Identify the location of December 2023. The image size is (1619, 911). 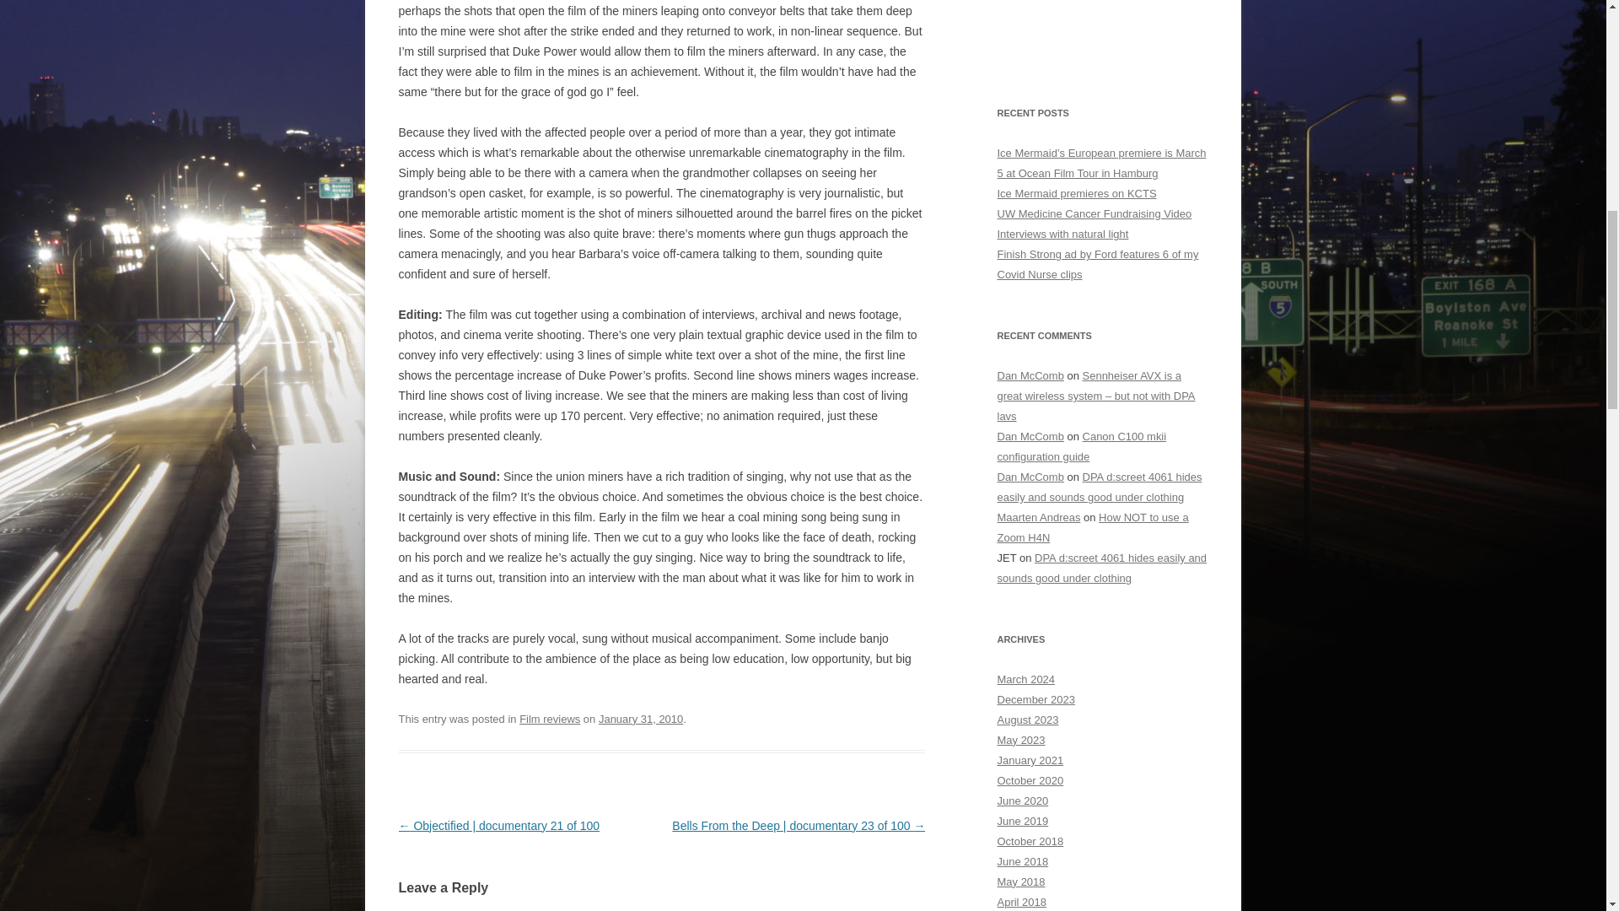
(1035, 699).